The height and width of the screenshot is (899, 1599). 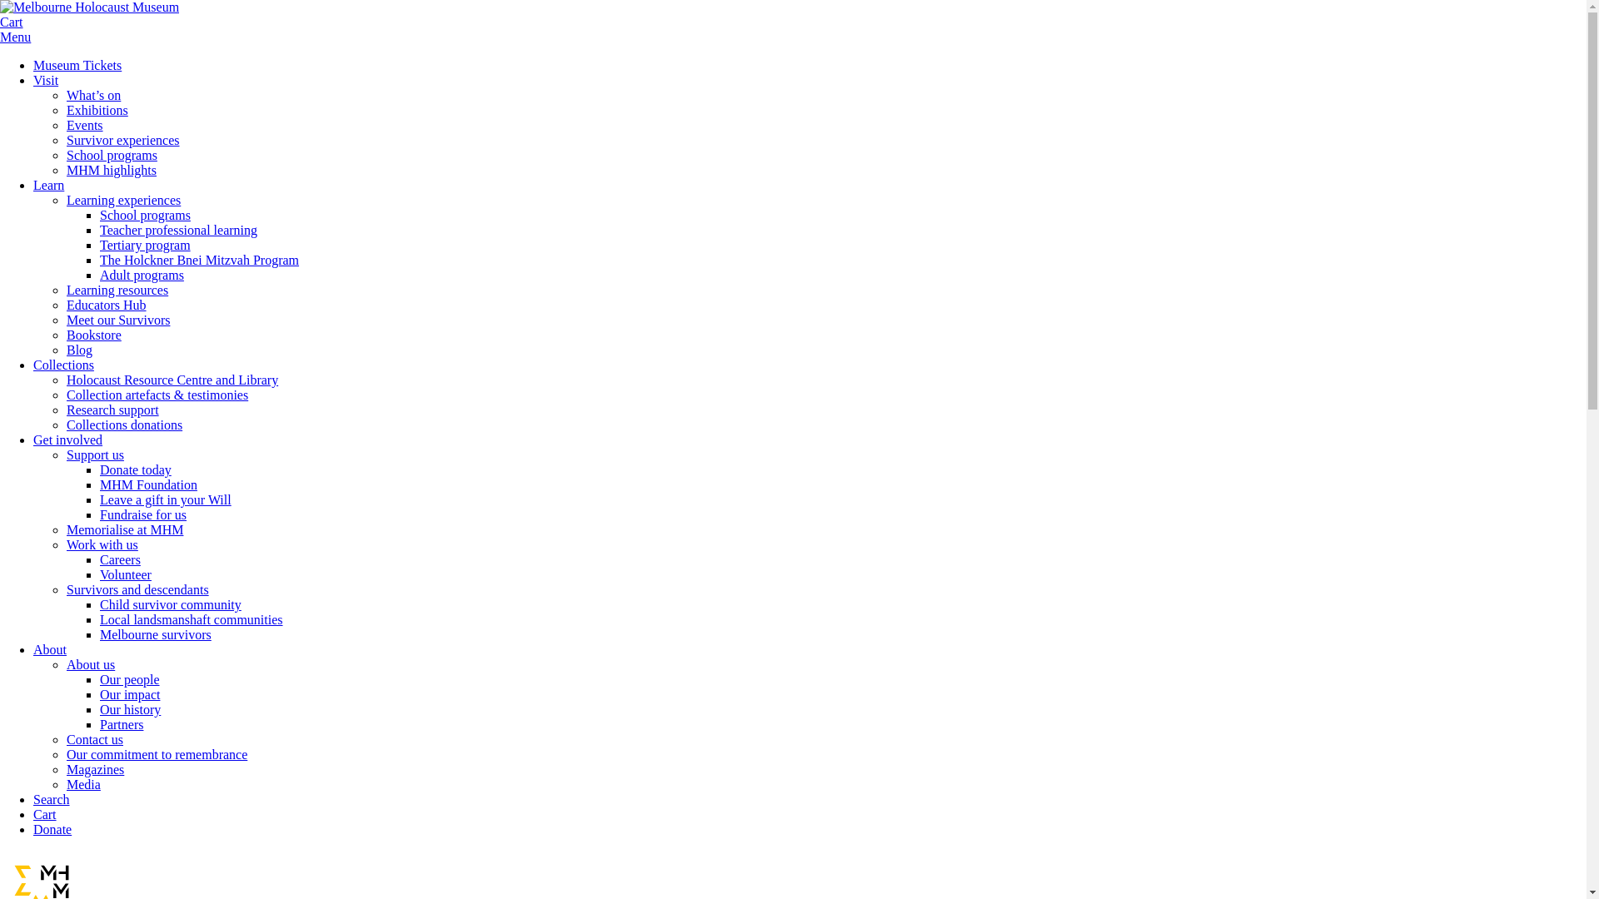 I want to click on Adult programs, so click(x=142, y=275).